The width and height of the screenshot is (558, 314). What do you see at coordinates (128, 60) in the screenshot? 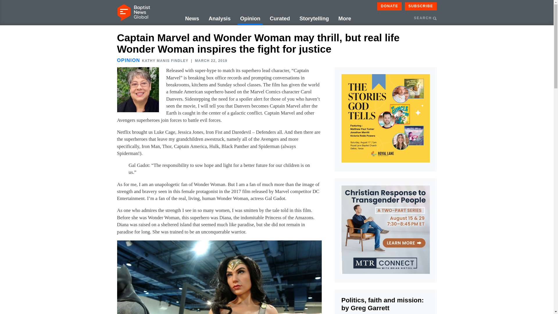
I see `OPINION` at bounding box center [128, 60].